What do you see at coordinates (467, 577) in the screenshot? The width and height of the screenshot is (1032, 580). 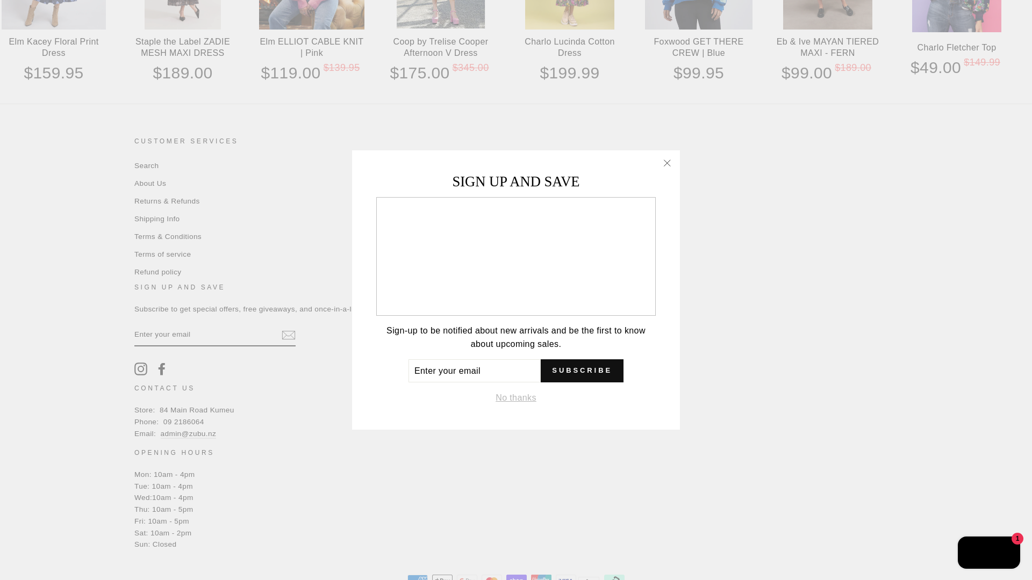 I see `Google Pay` at bounding box center [467, 577].